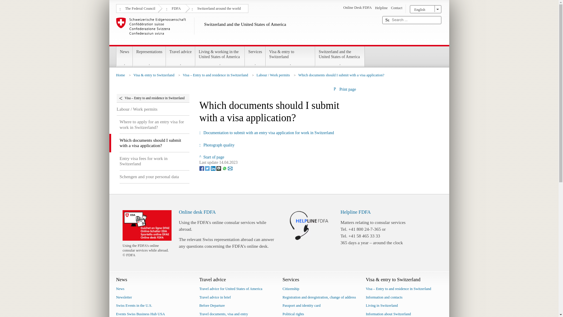 Image resolution: width=563 pixels, height=317 pixels. I want to click on Switzerland and the United States of America, so click(247, 30).